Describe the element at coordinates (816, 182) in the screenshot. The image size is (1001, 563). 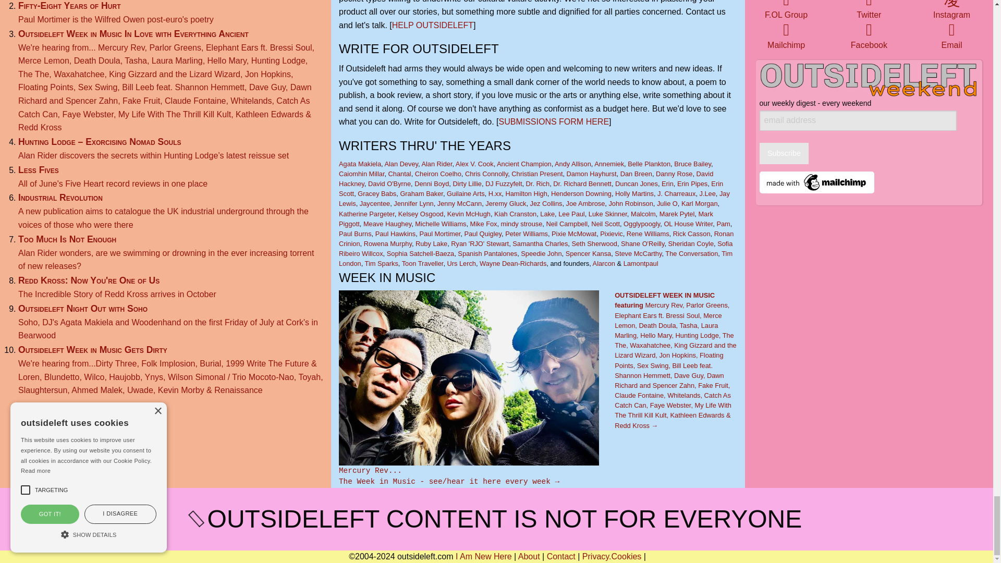
I see `Mailchimp - email marketing made easy and fun` at that location.